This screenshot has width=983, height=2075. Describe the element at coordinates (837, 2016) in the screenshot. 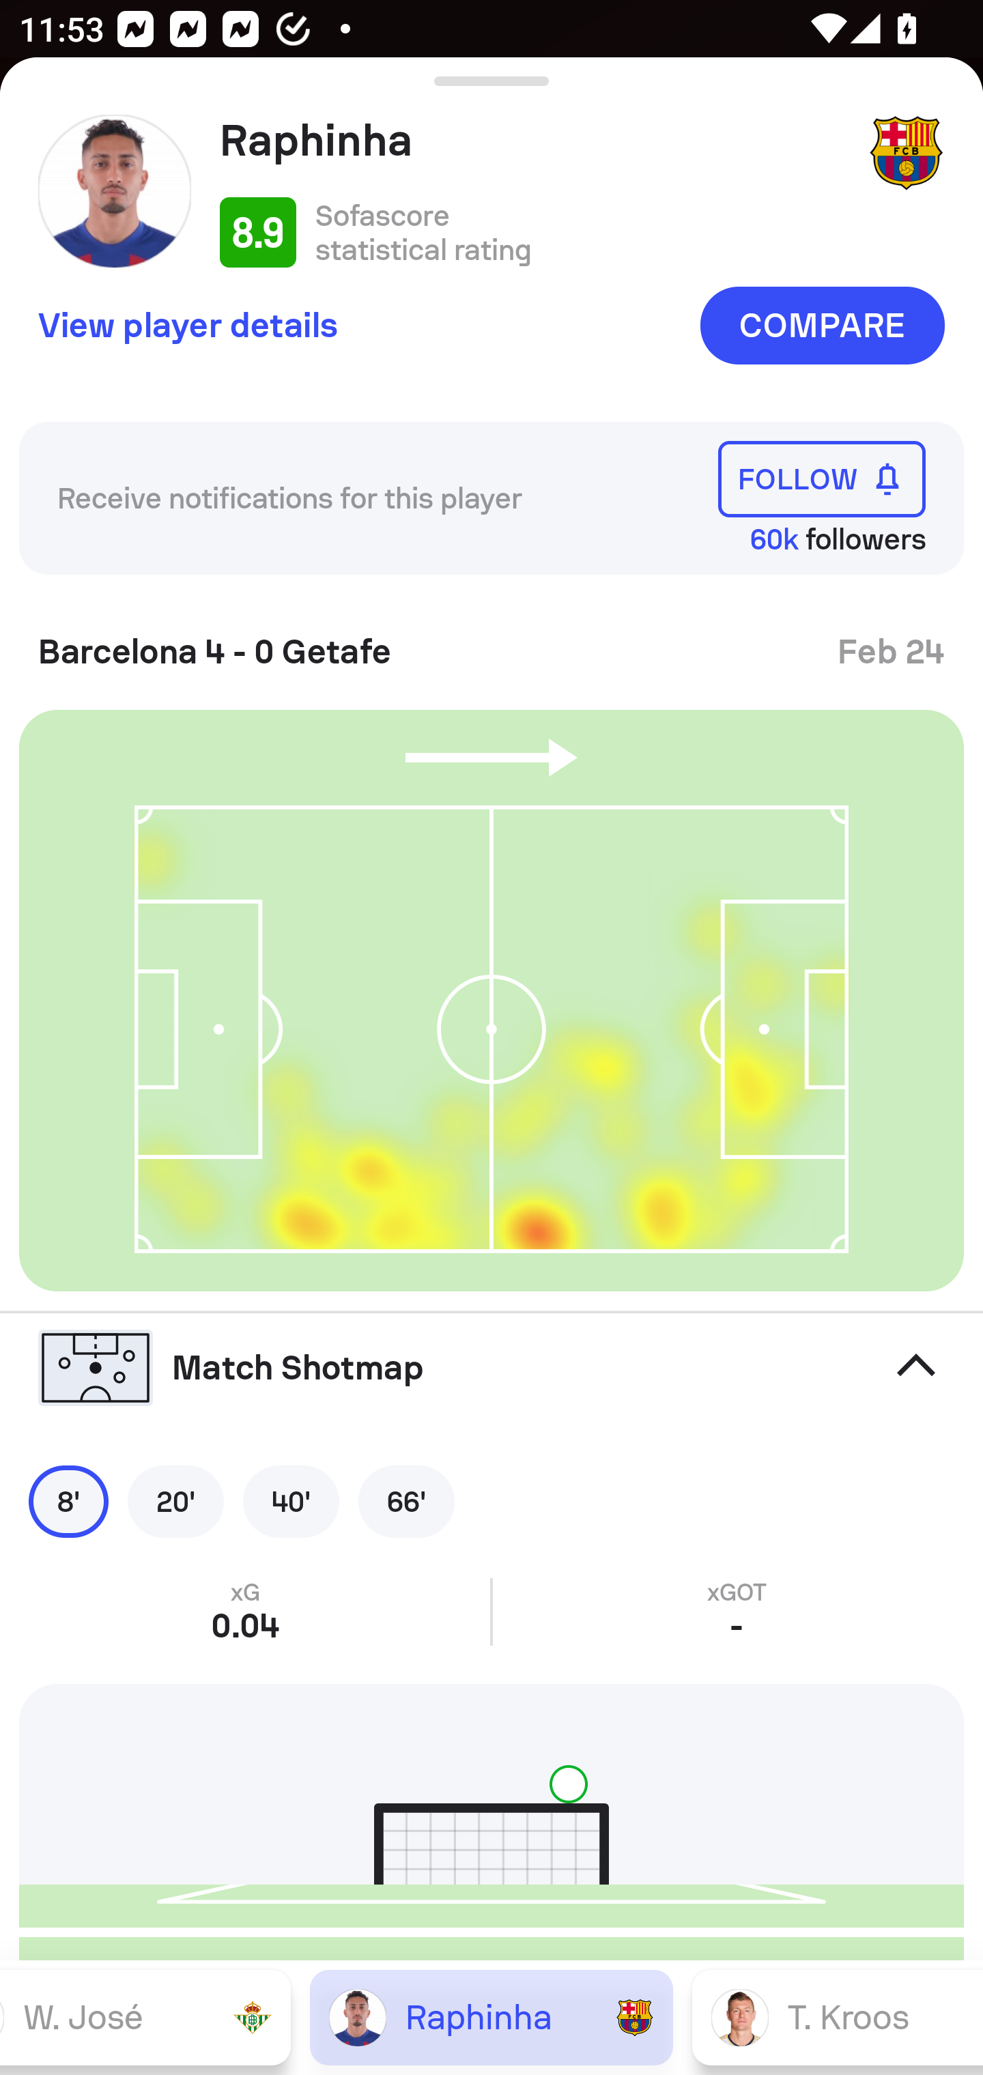

I see `T. Kroos` at that location.